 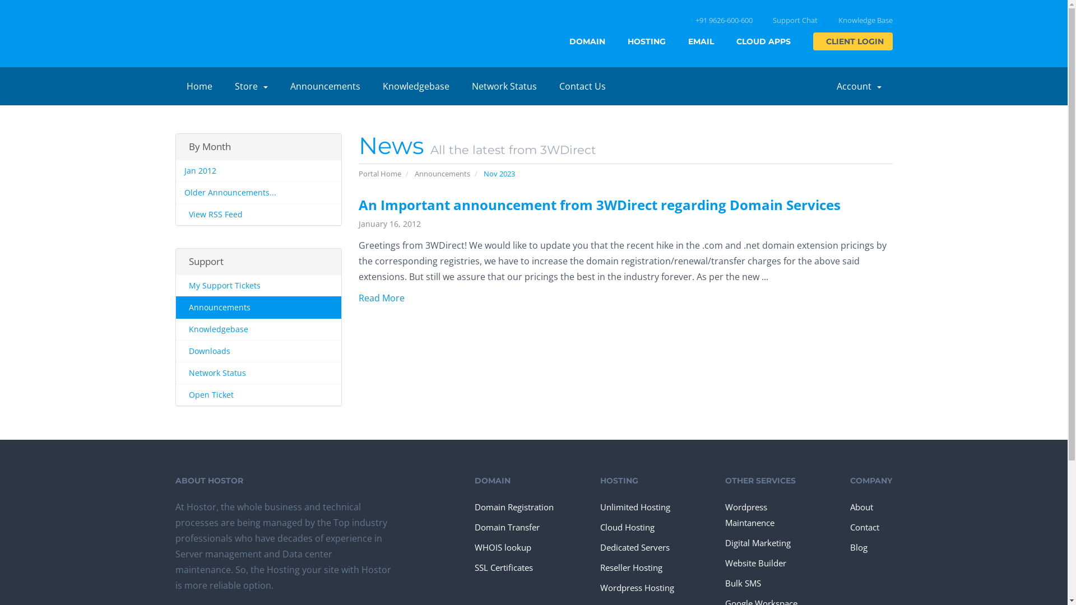 I want to click on Home, so click(x=199, y=86).